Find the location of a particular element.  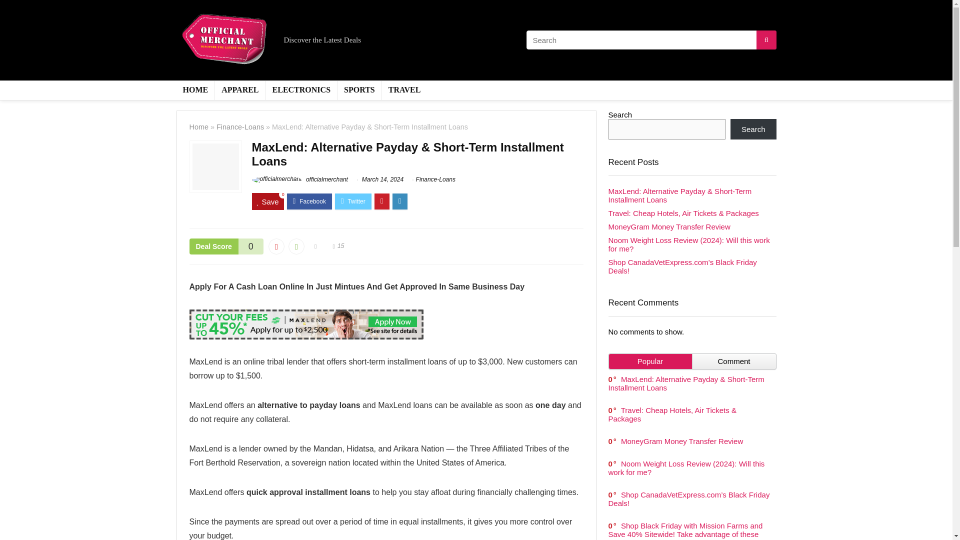

APPAREL is located at coordinates (240, 90).